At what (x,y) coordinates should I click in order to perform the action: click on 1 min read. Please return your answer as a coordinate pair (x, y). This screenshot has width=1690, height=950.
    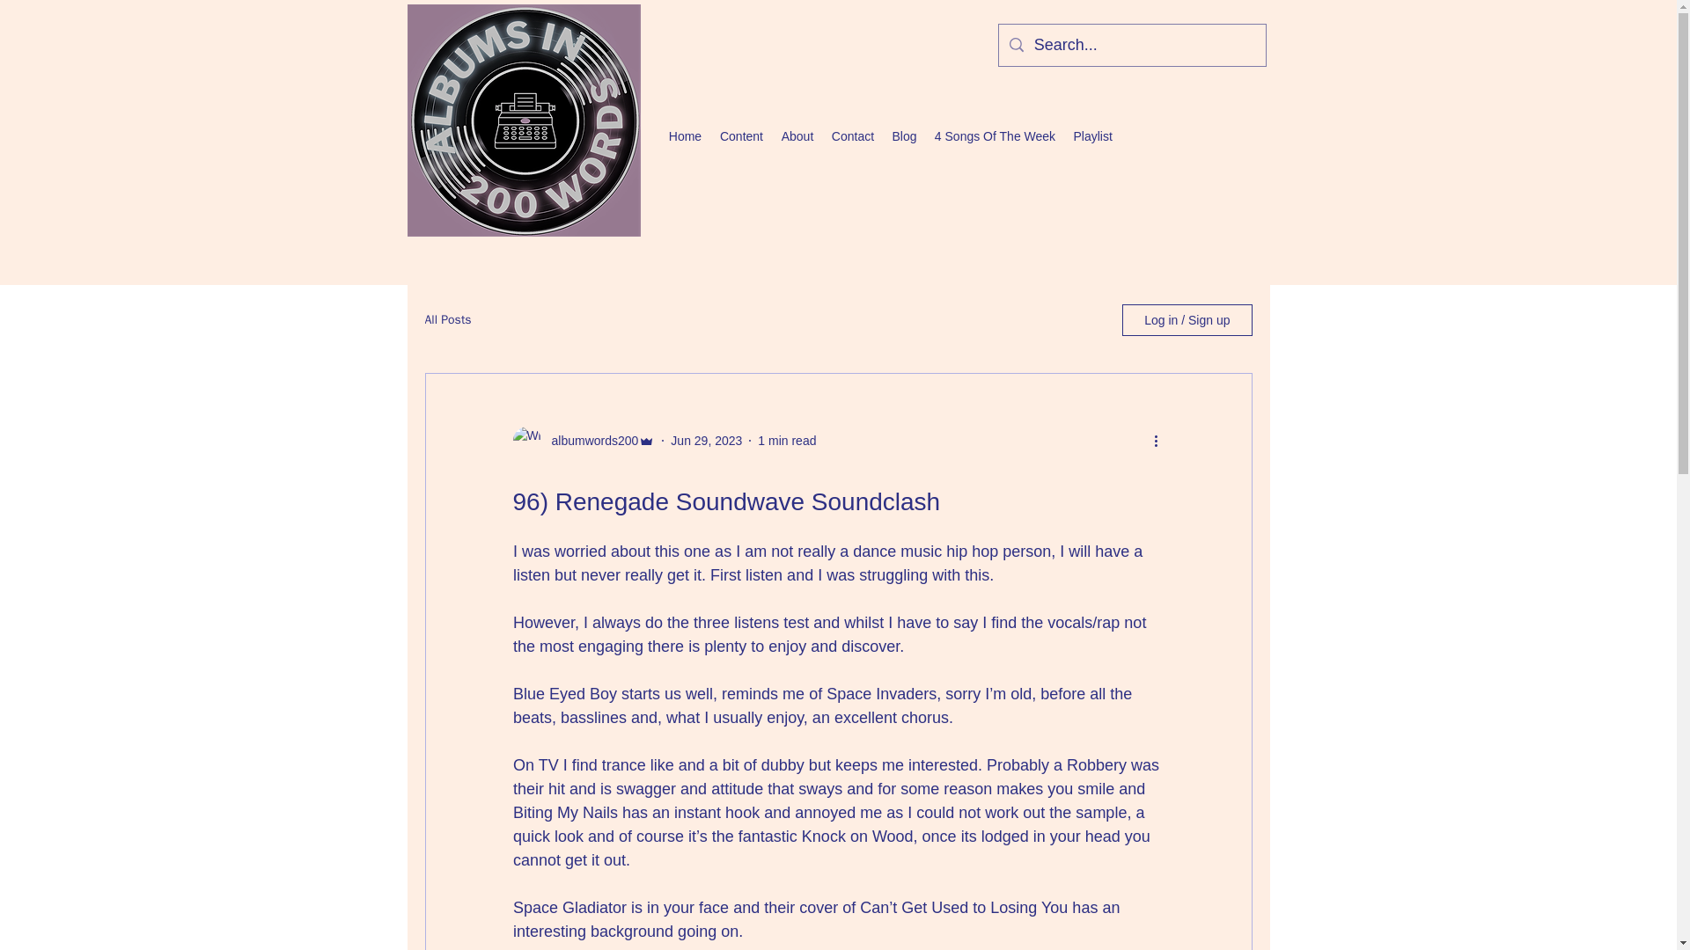
    Looking at the image, I should click on (787, 440).